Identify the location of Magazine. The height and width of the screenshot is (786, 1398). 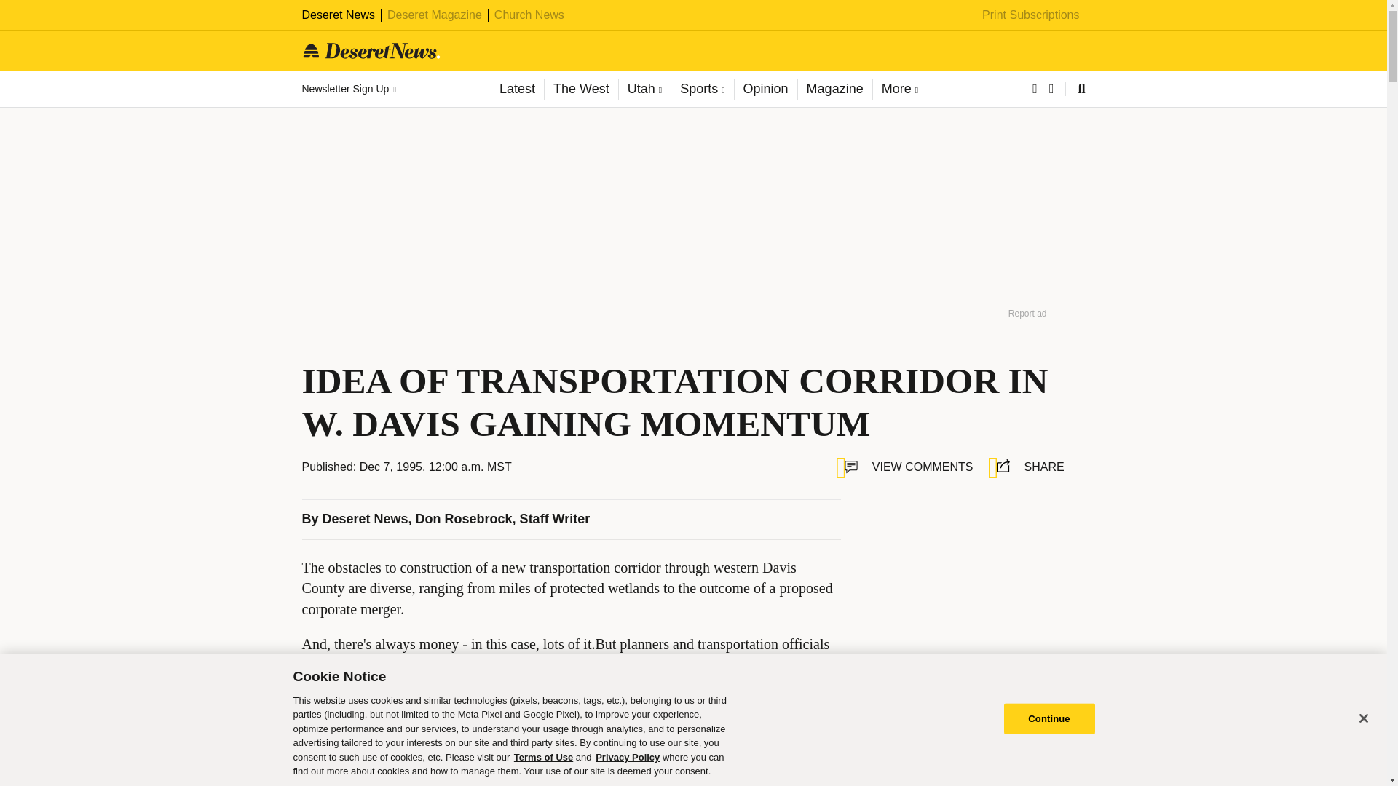
(834, 89).